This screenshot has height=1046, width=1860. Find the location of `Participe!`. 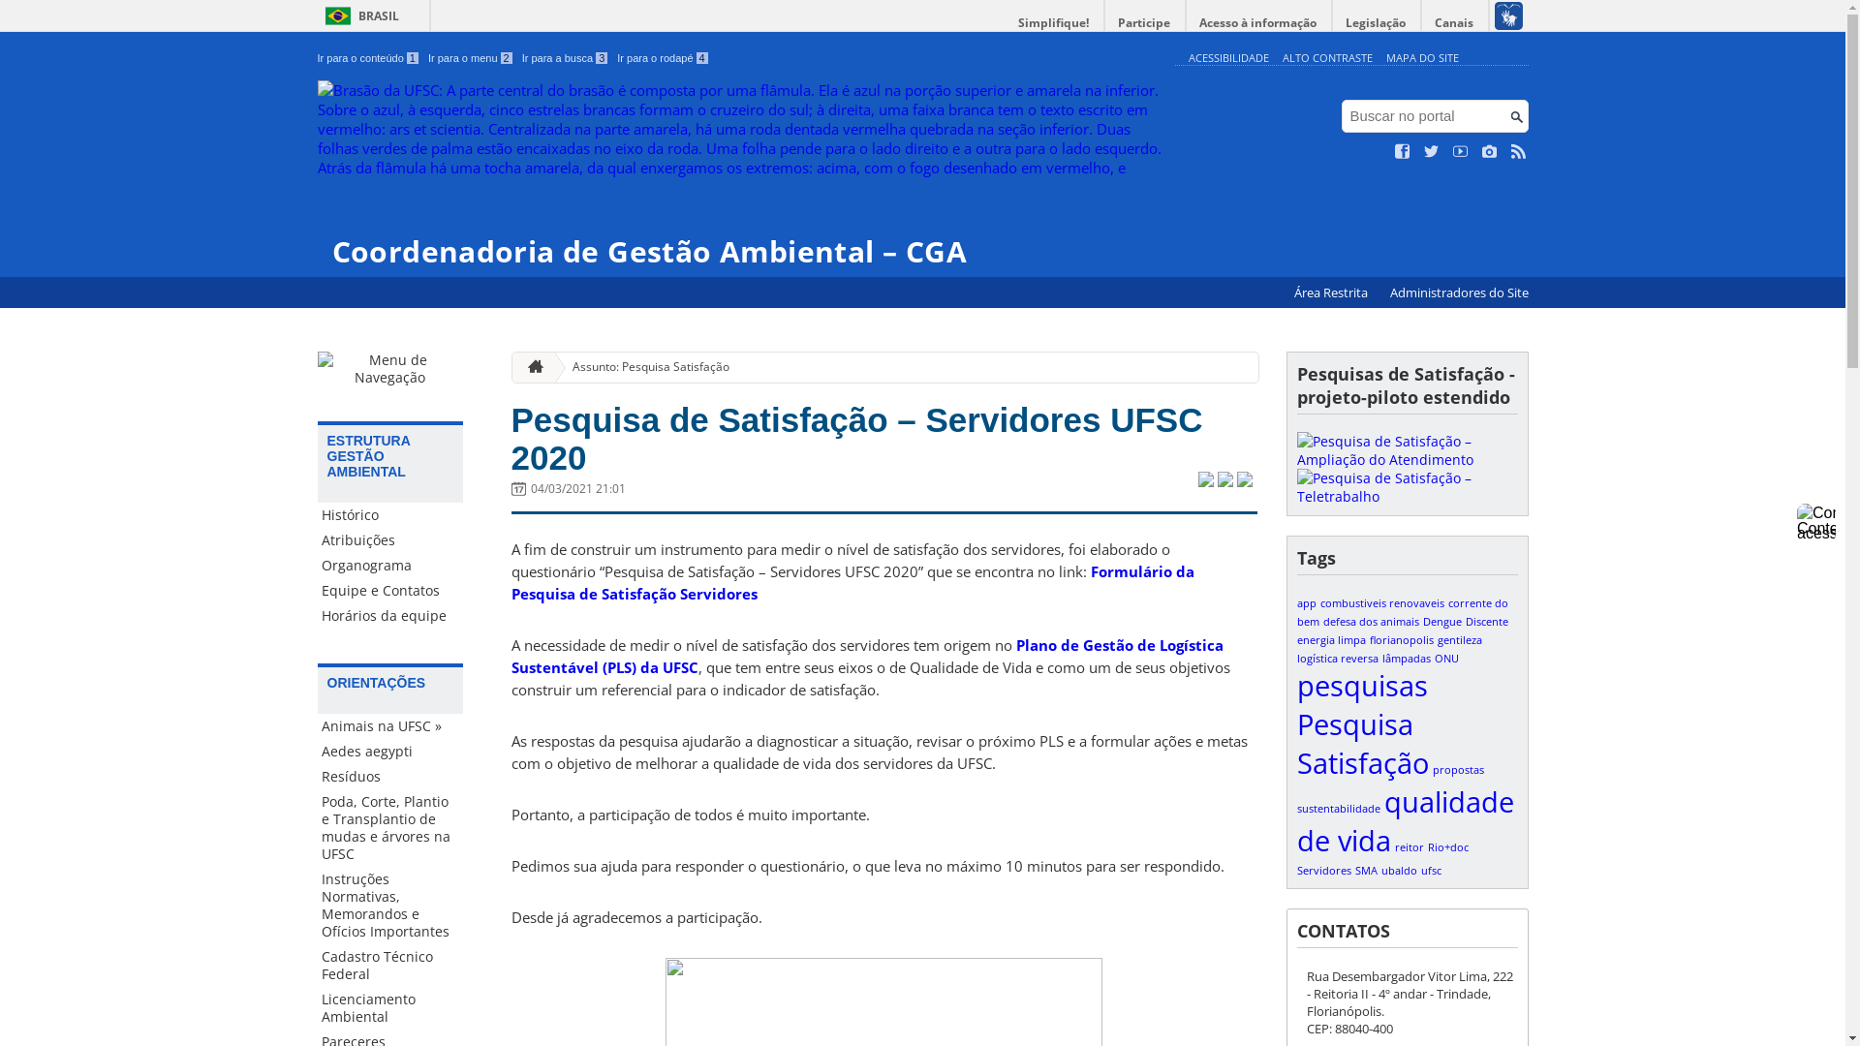

Participe! is located at coordinates (1407, 496).